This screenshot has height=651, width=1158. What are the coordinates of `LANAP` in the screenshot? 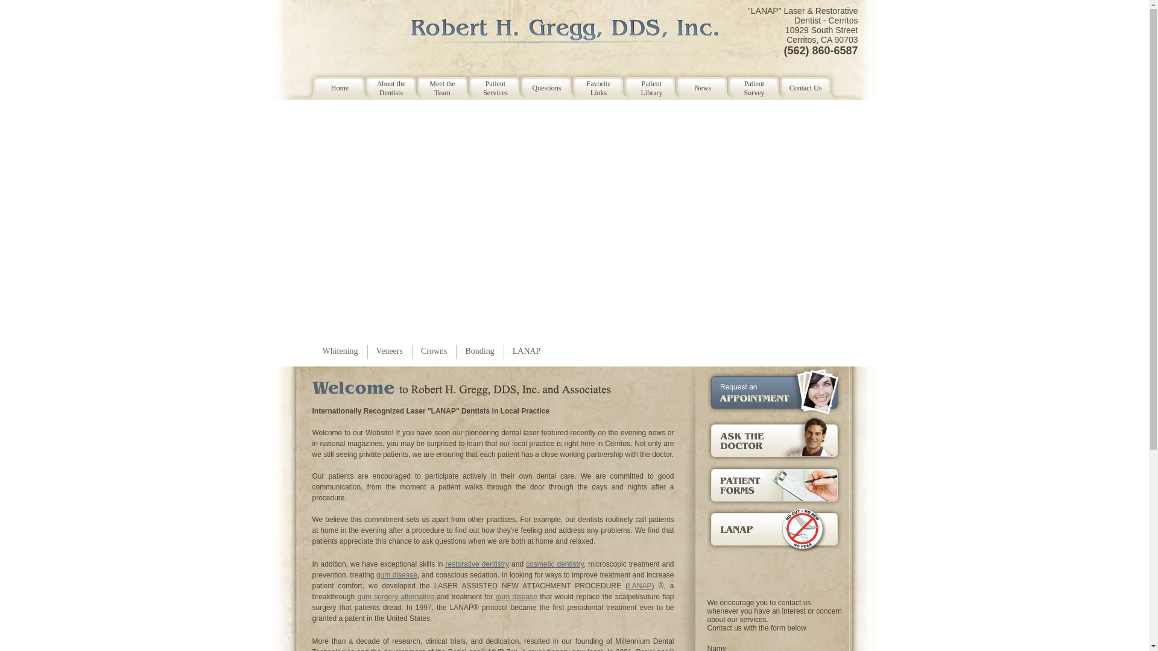 It's located at (639, 586).